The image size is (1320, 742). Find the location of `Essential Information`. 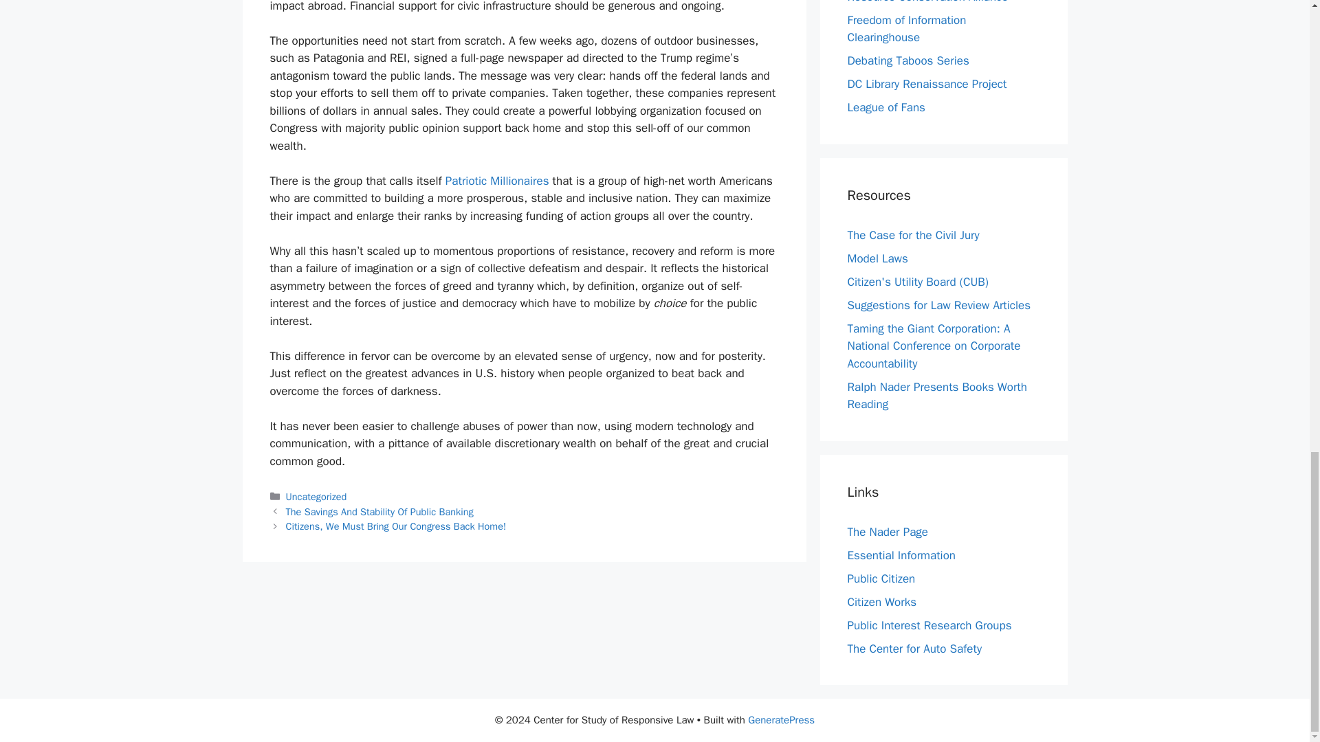

Essential Information is located at coordinates (901, 554).